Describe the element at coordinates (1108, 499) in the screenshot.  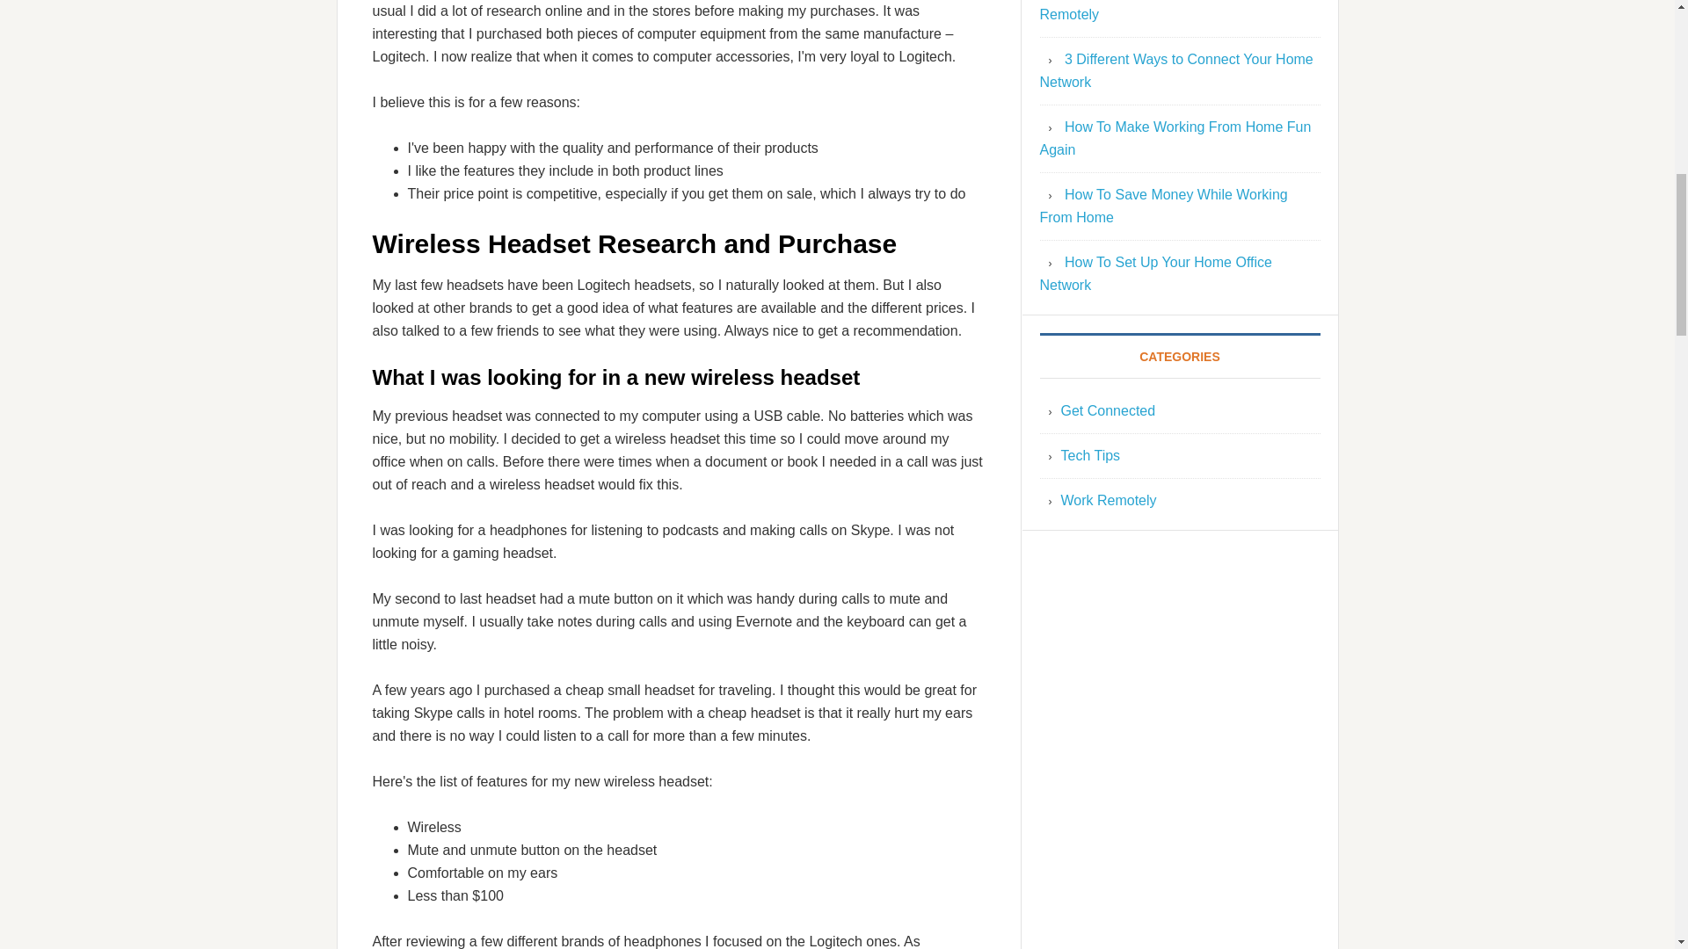
I see `Work Remotely` at that location.